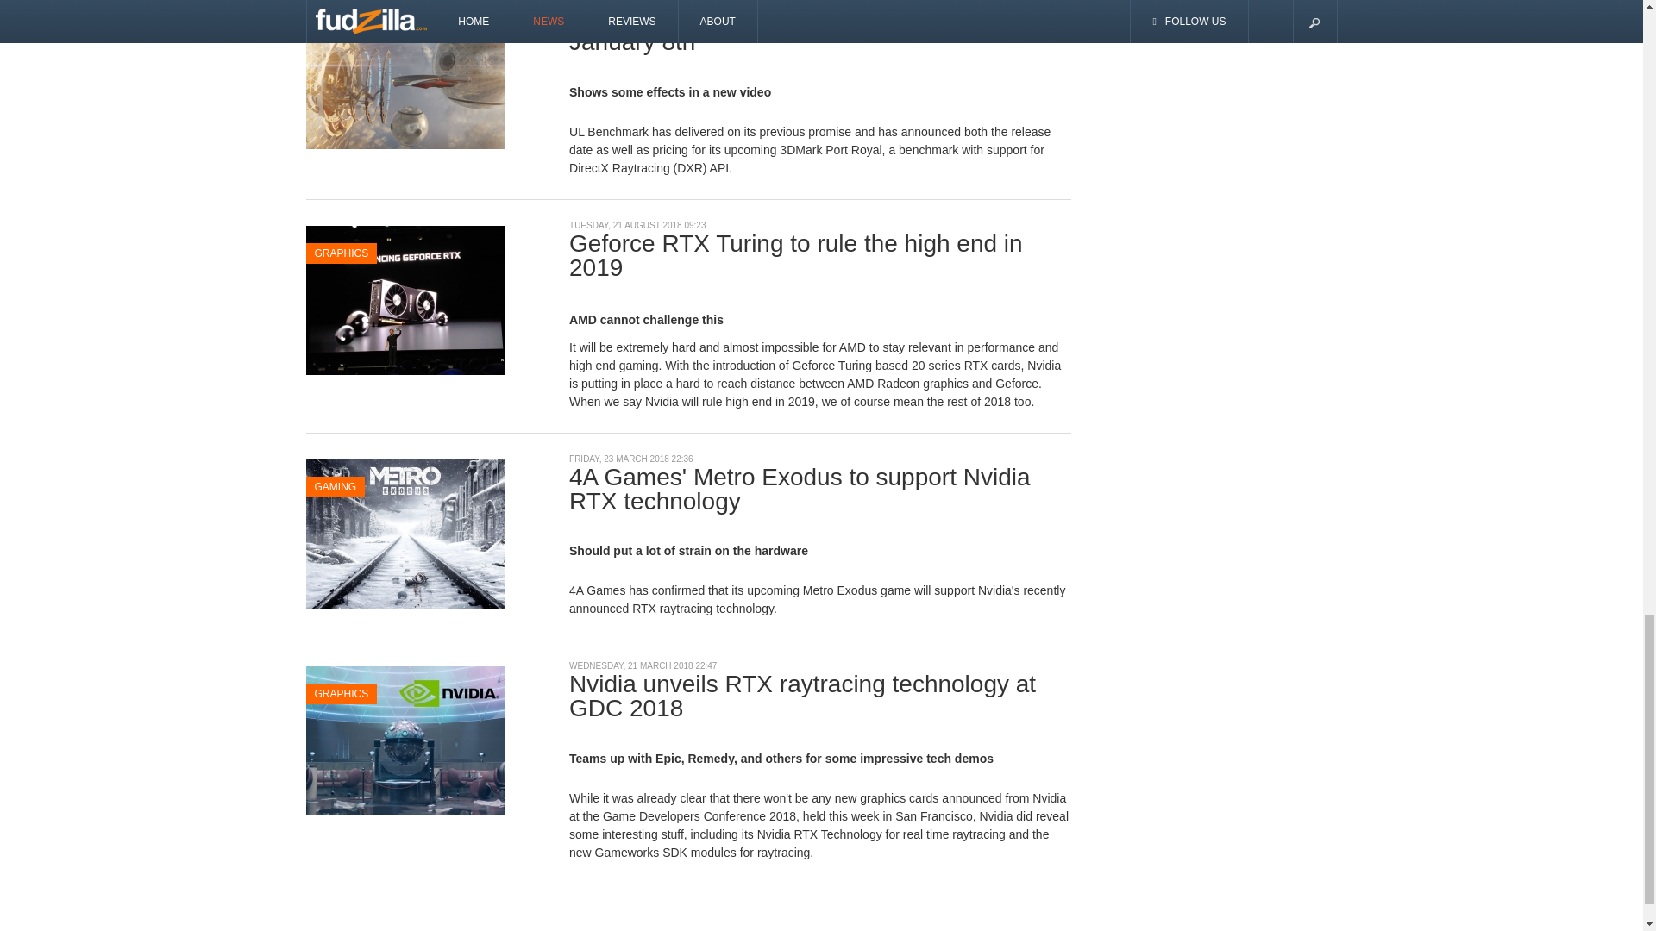 Image resolution: width=1656 pixels, height=931 pixels. What do you see at coordinates (404, 299) in the screenshot?
I see `Geforce RTX Turing to rule the high end in 2019` at bounding box center [404, 299].